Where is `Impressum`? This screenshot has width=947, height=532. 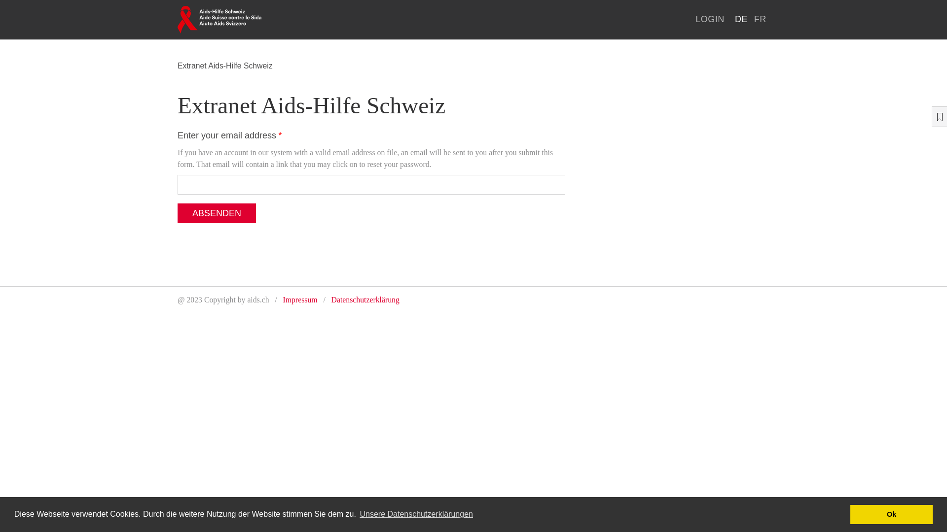
Impressum is located at coordinates (300, 299).